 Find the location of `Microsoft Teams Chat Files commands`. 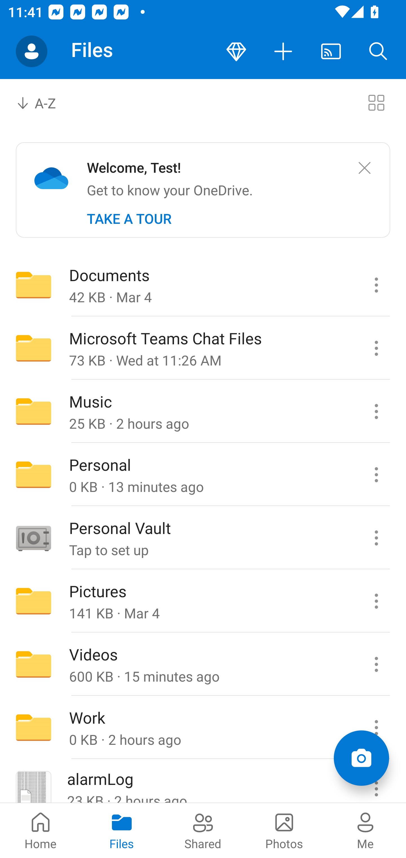

Microsoft Teams Chat Files commands is located at coordinates (376, 348).